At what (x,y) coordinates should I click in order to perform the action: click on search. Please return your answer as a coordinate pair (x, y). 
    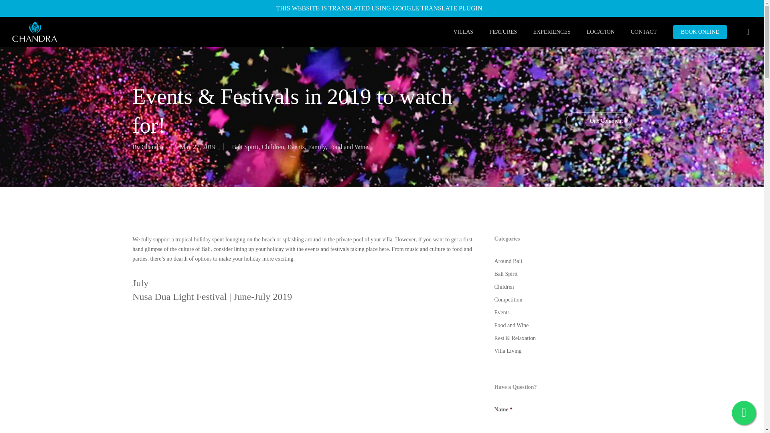
    Looking at the image, I should click on (748, 32).